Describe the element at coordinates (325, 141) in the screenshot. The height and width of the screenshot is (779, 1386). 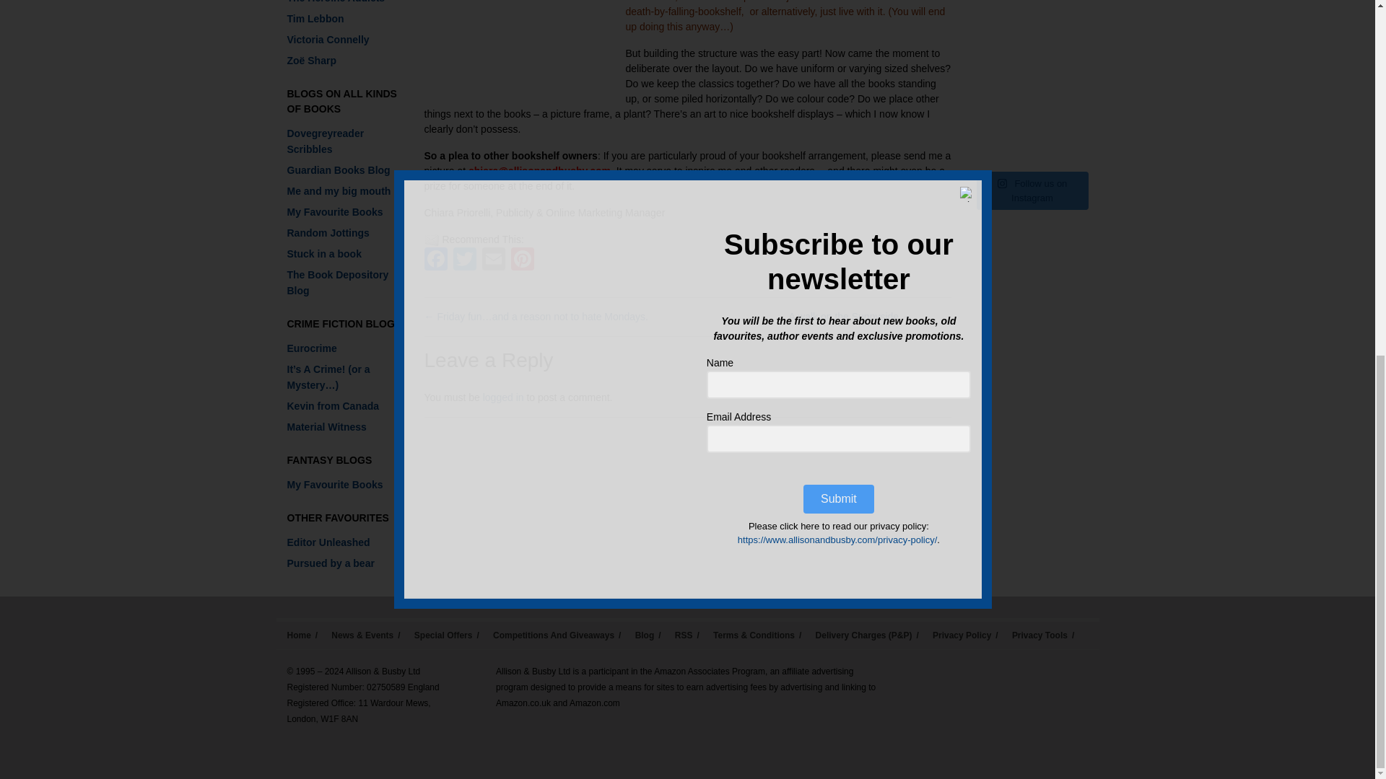
I see `Dovegreyreader Scribbles` at that location.